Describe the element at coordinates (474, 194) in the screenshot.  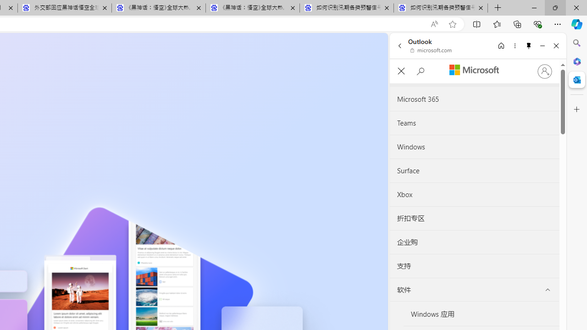
I see `Xbox` at that location.